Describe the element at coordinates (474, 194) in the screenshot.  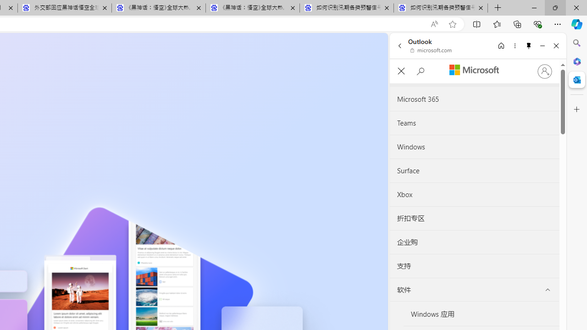
I see `Xbox` at that location.